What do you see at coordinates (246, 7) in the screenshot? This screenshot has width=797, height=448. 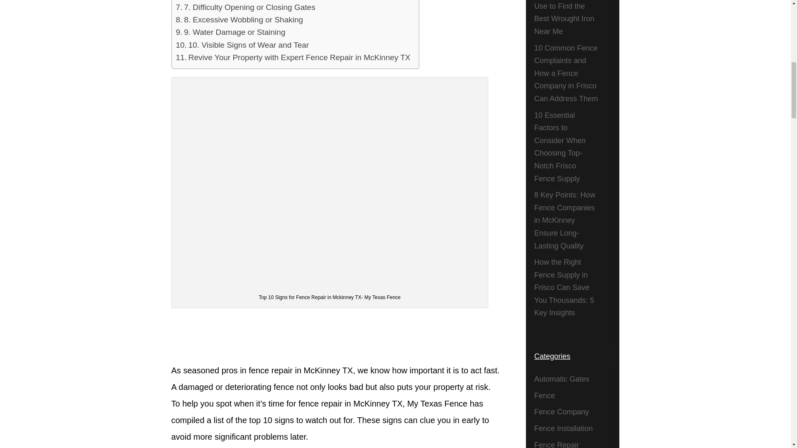 I see `7. Difficulty Opening or Closing Gates` at bounding box center [246, 7].